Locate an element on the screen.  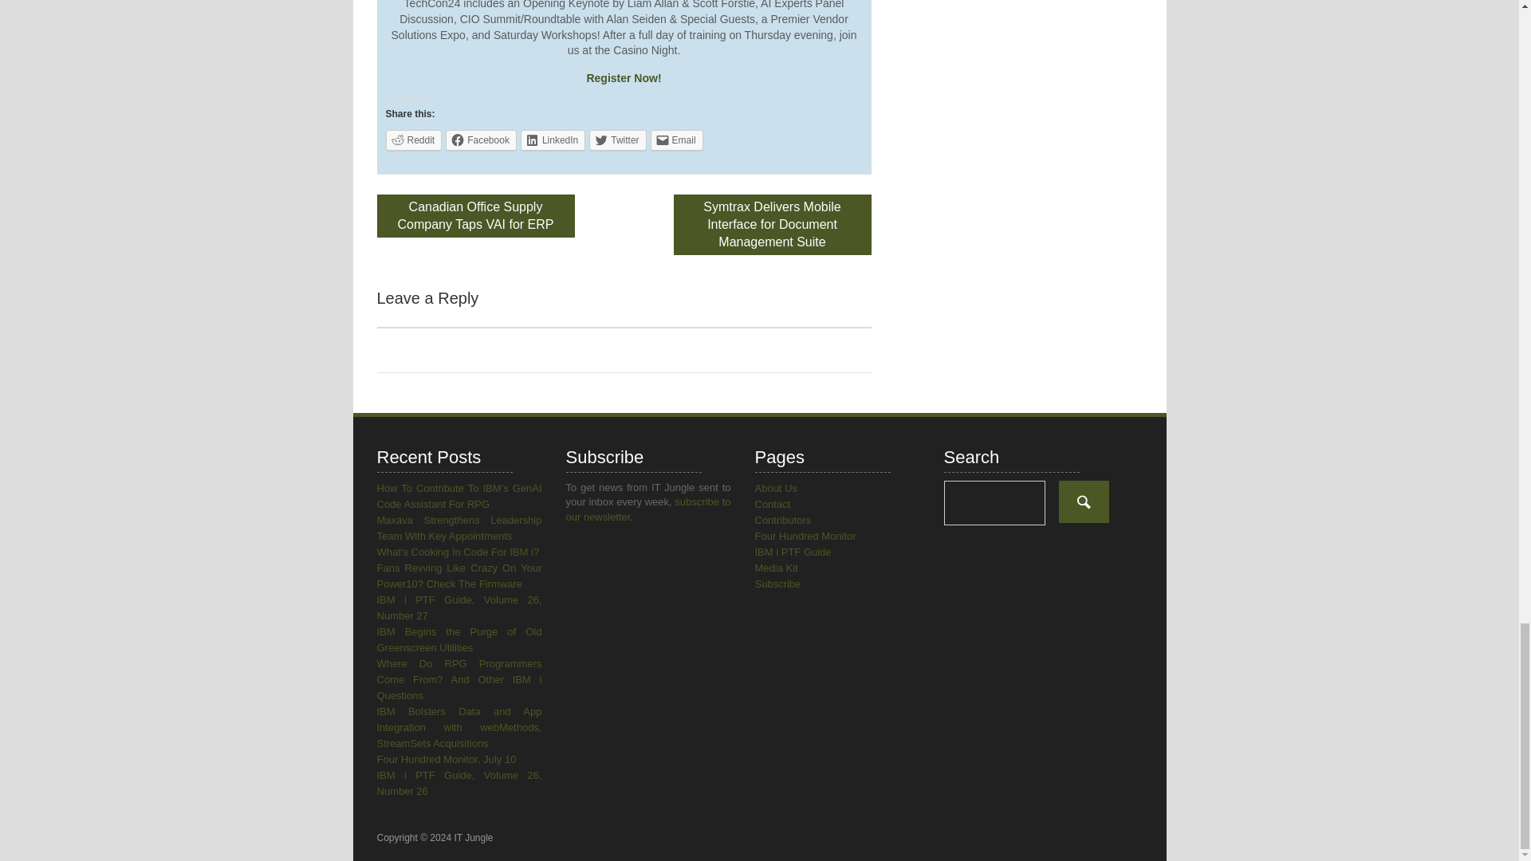
Click to share on LinkedIn is located at coordinates (552, 140).